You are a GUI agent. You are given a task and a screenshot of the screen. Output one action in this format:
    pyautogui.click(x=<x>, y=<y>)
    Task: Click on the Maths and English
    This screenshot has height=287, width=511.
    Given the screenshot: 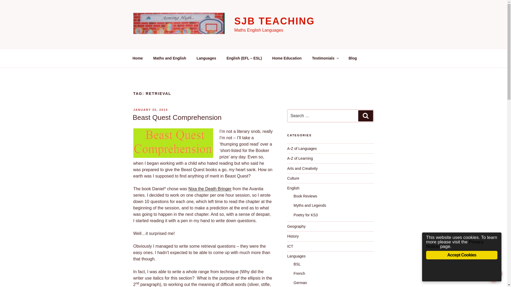 What is the action you would take?
    pyautogui.click(x=170, y=58)
    